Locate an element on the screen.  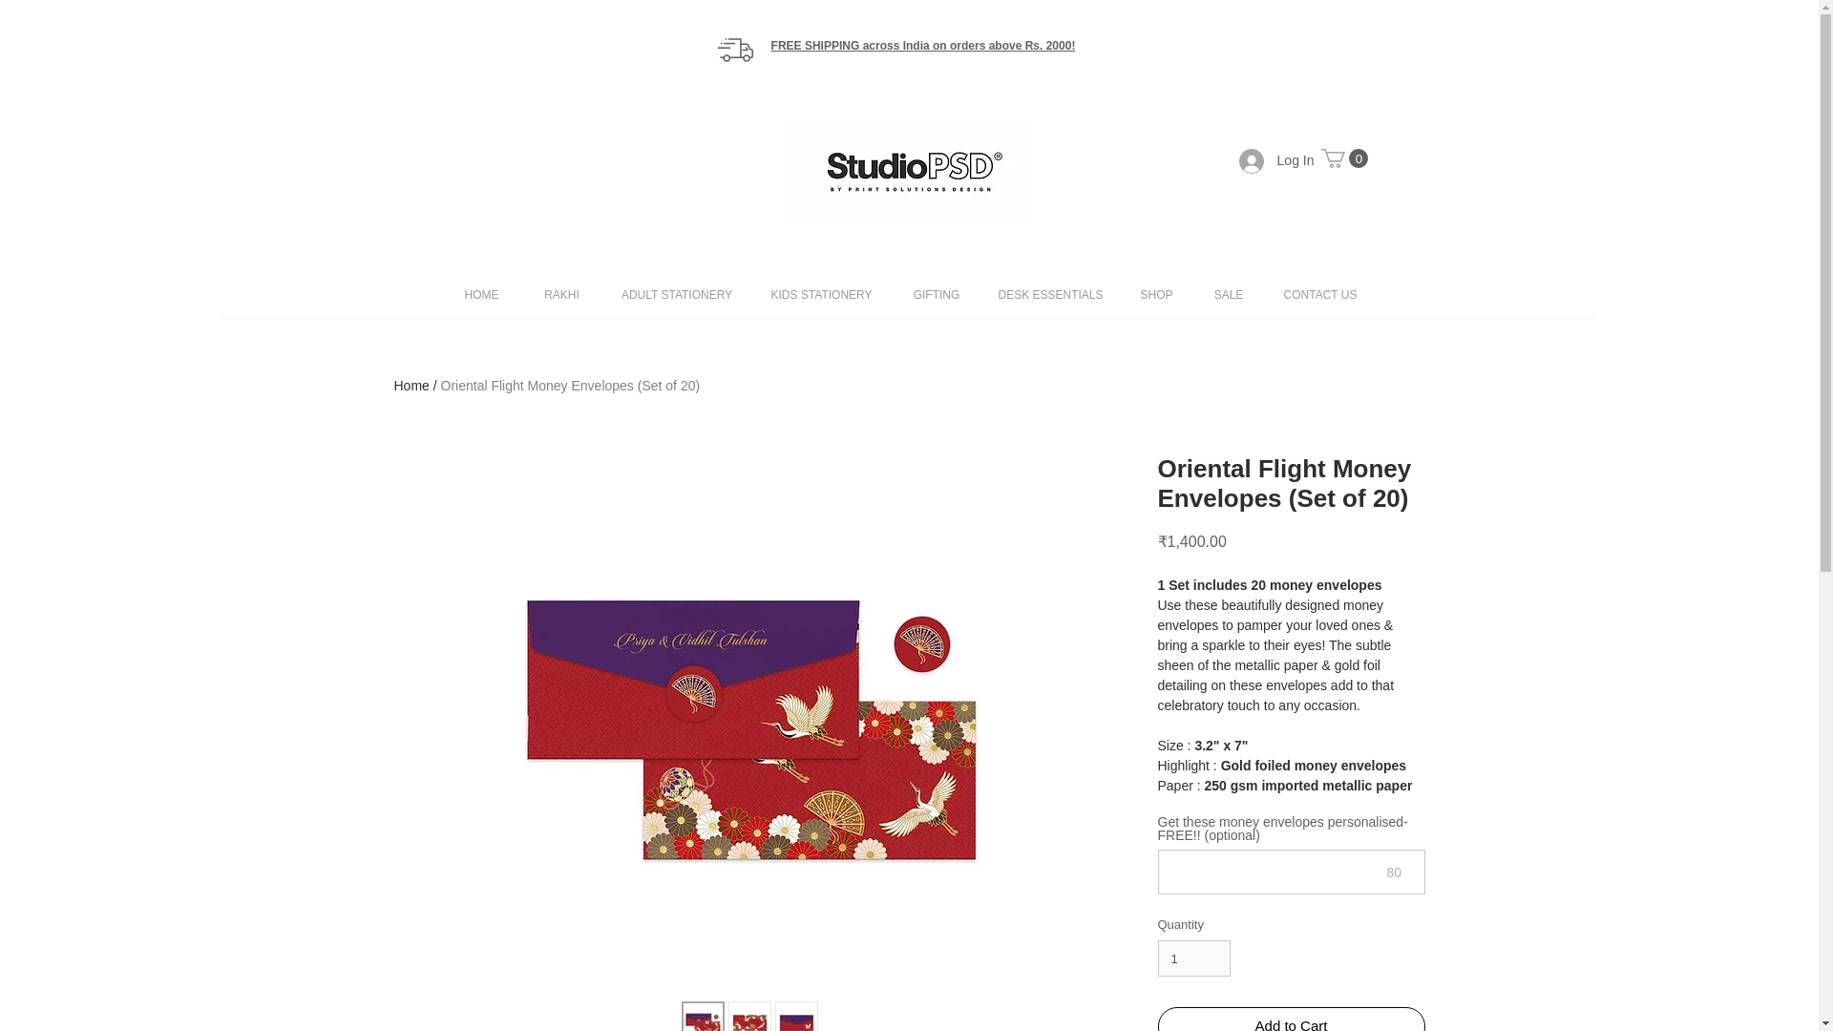
ADULT STATIONERY is located at coordinates (676, 295).